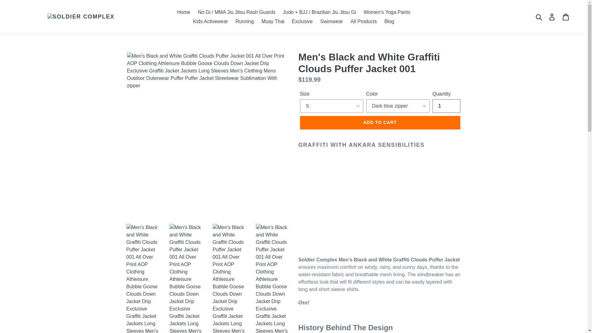 The width and height of the screenshot is (592, 333). What do you see at coordinates (446, 106) in the screenshot?
I see `1` at bounding box center [446, 106].